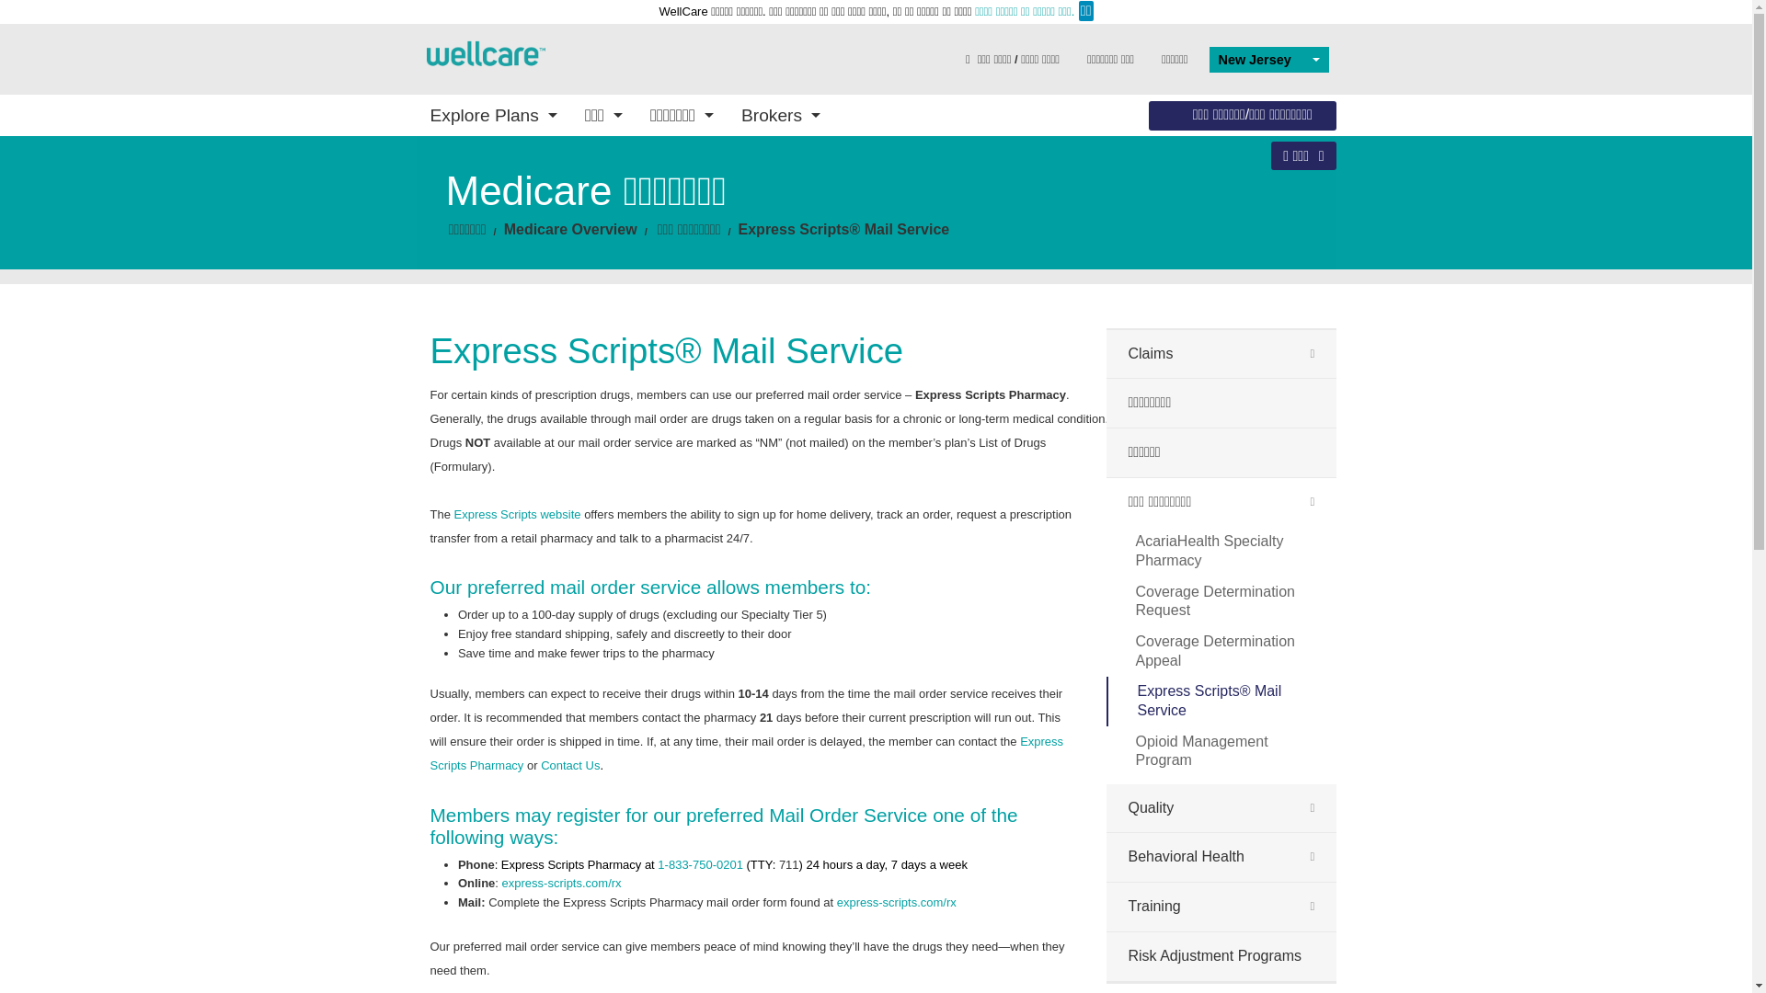 Image resolution: width=1766 pixels, height=993 pixels. I want to click on D-SNP Plans, so click(554, 289).